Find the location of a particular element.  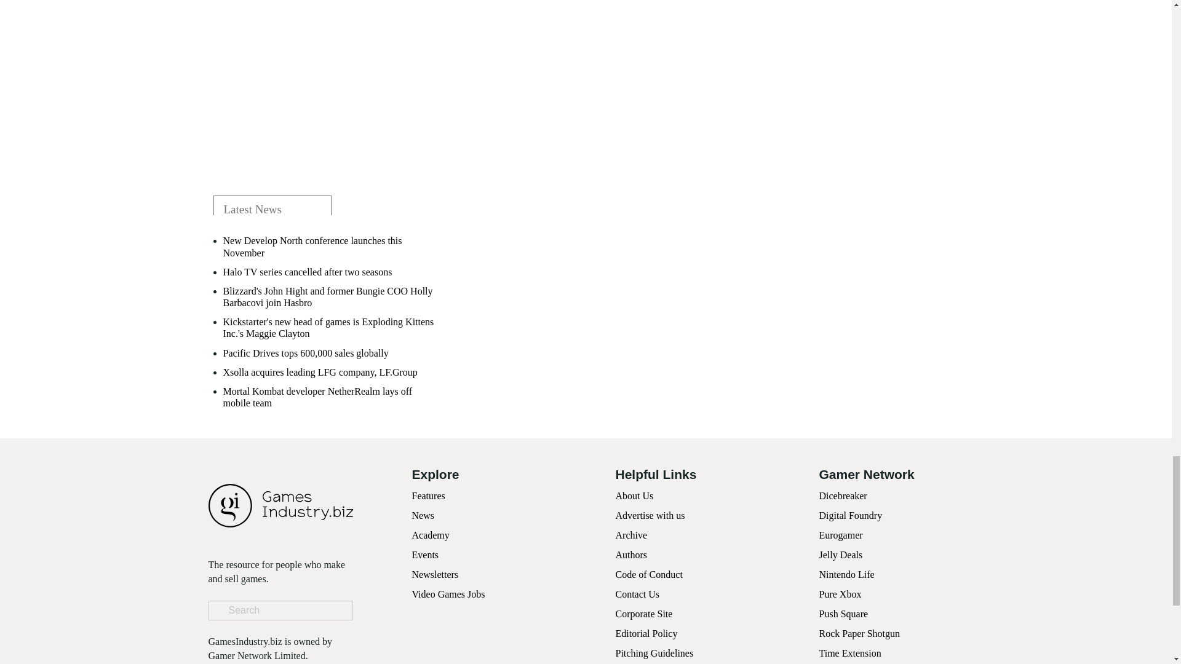

News is located at coordinates (423, 515).